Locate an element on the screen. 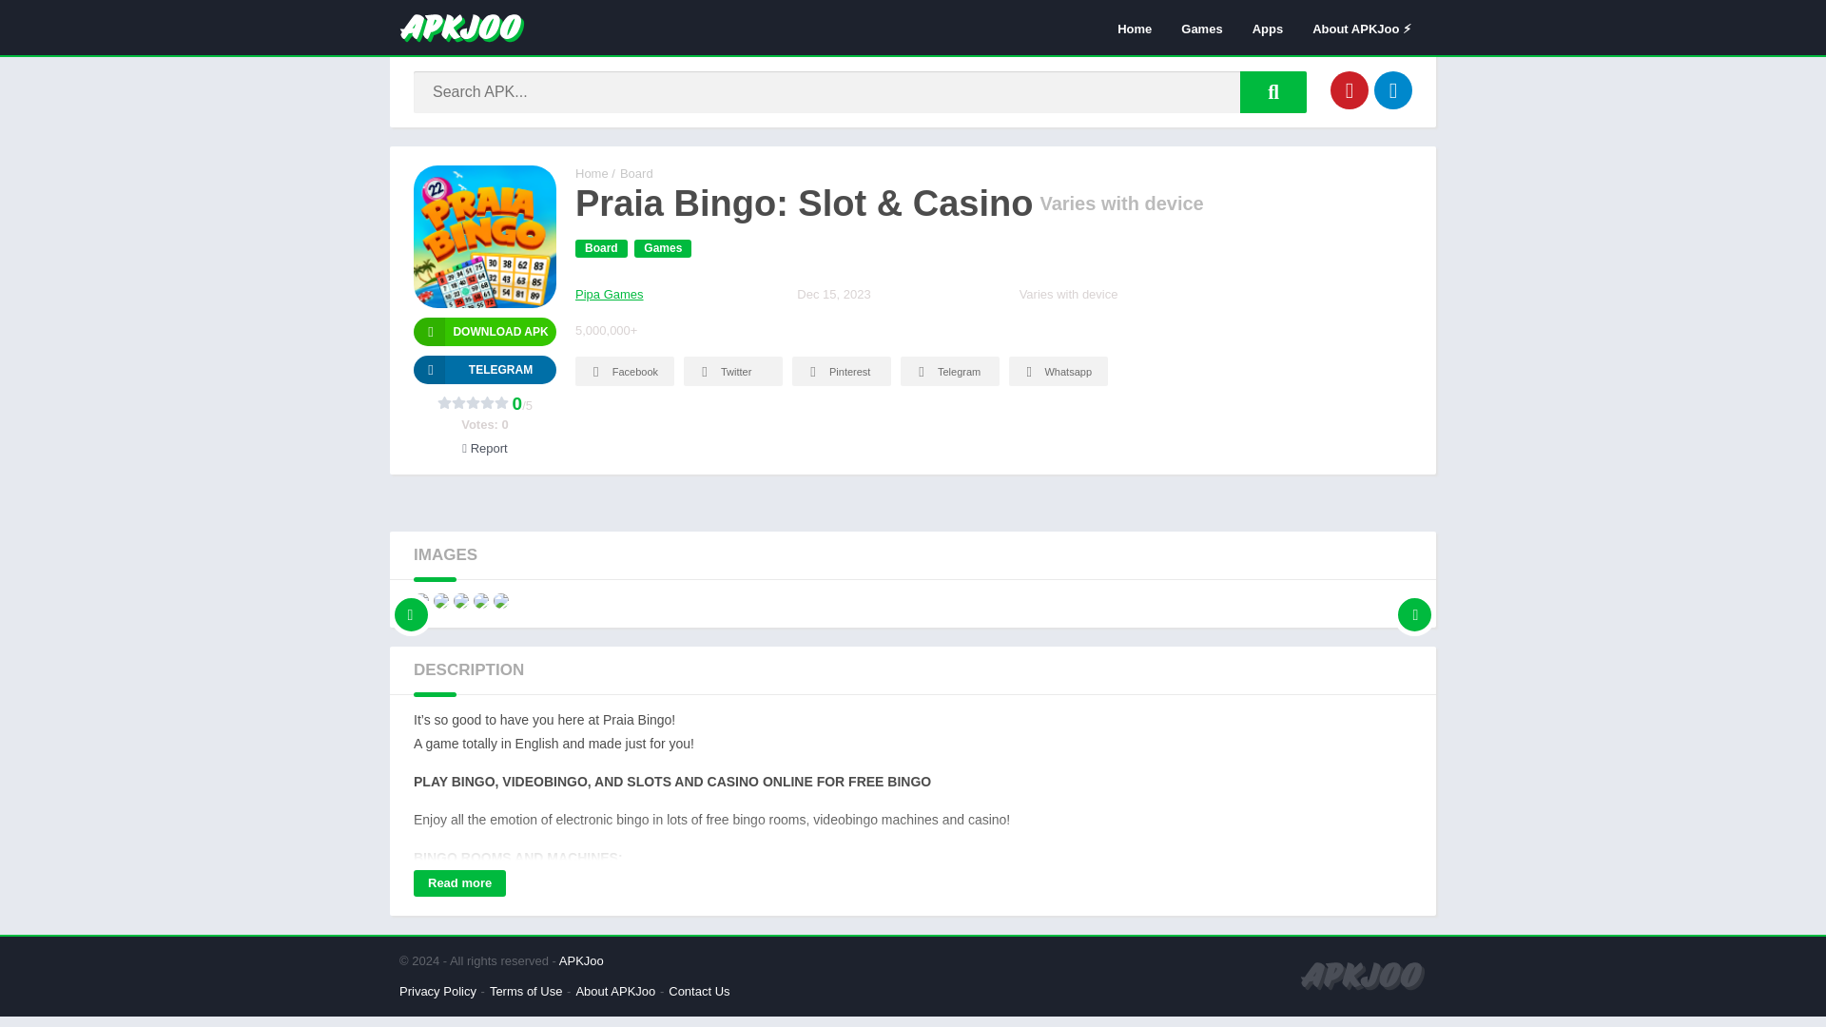 This screenshot has height=1027, width=1826. Telegram is located at coordinates (485, 369).